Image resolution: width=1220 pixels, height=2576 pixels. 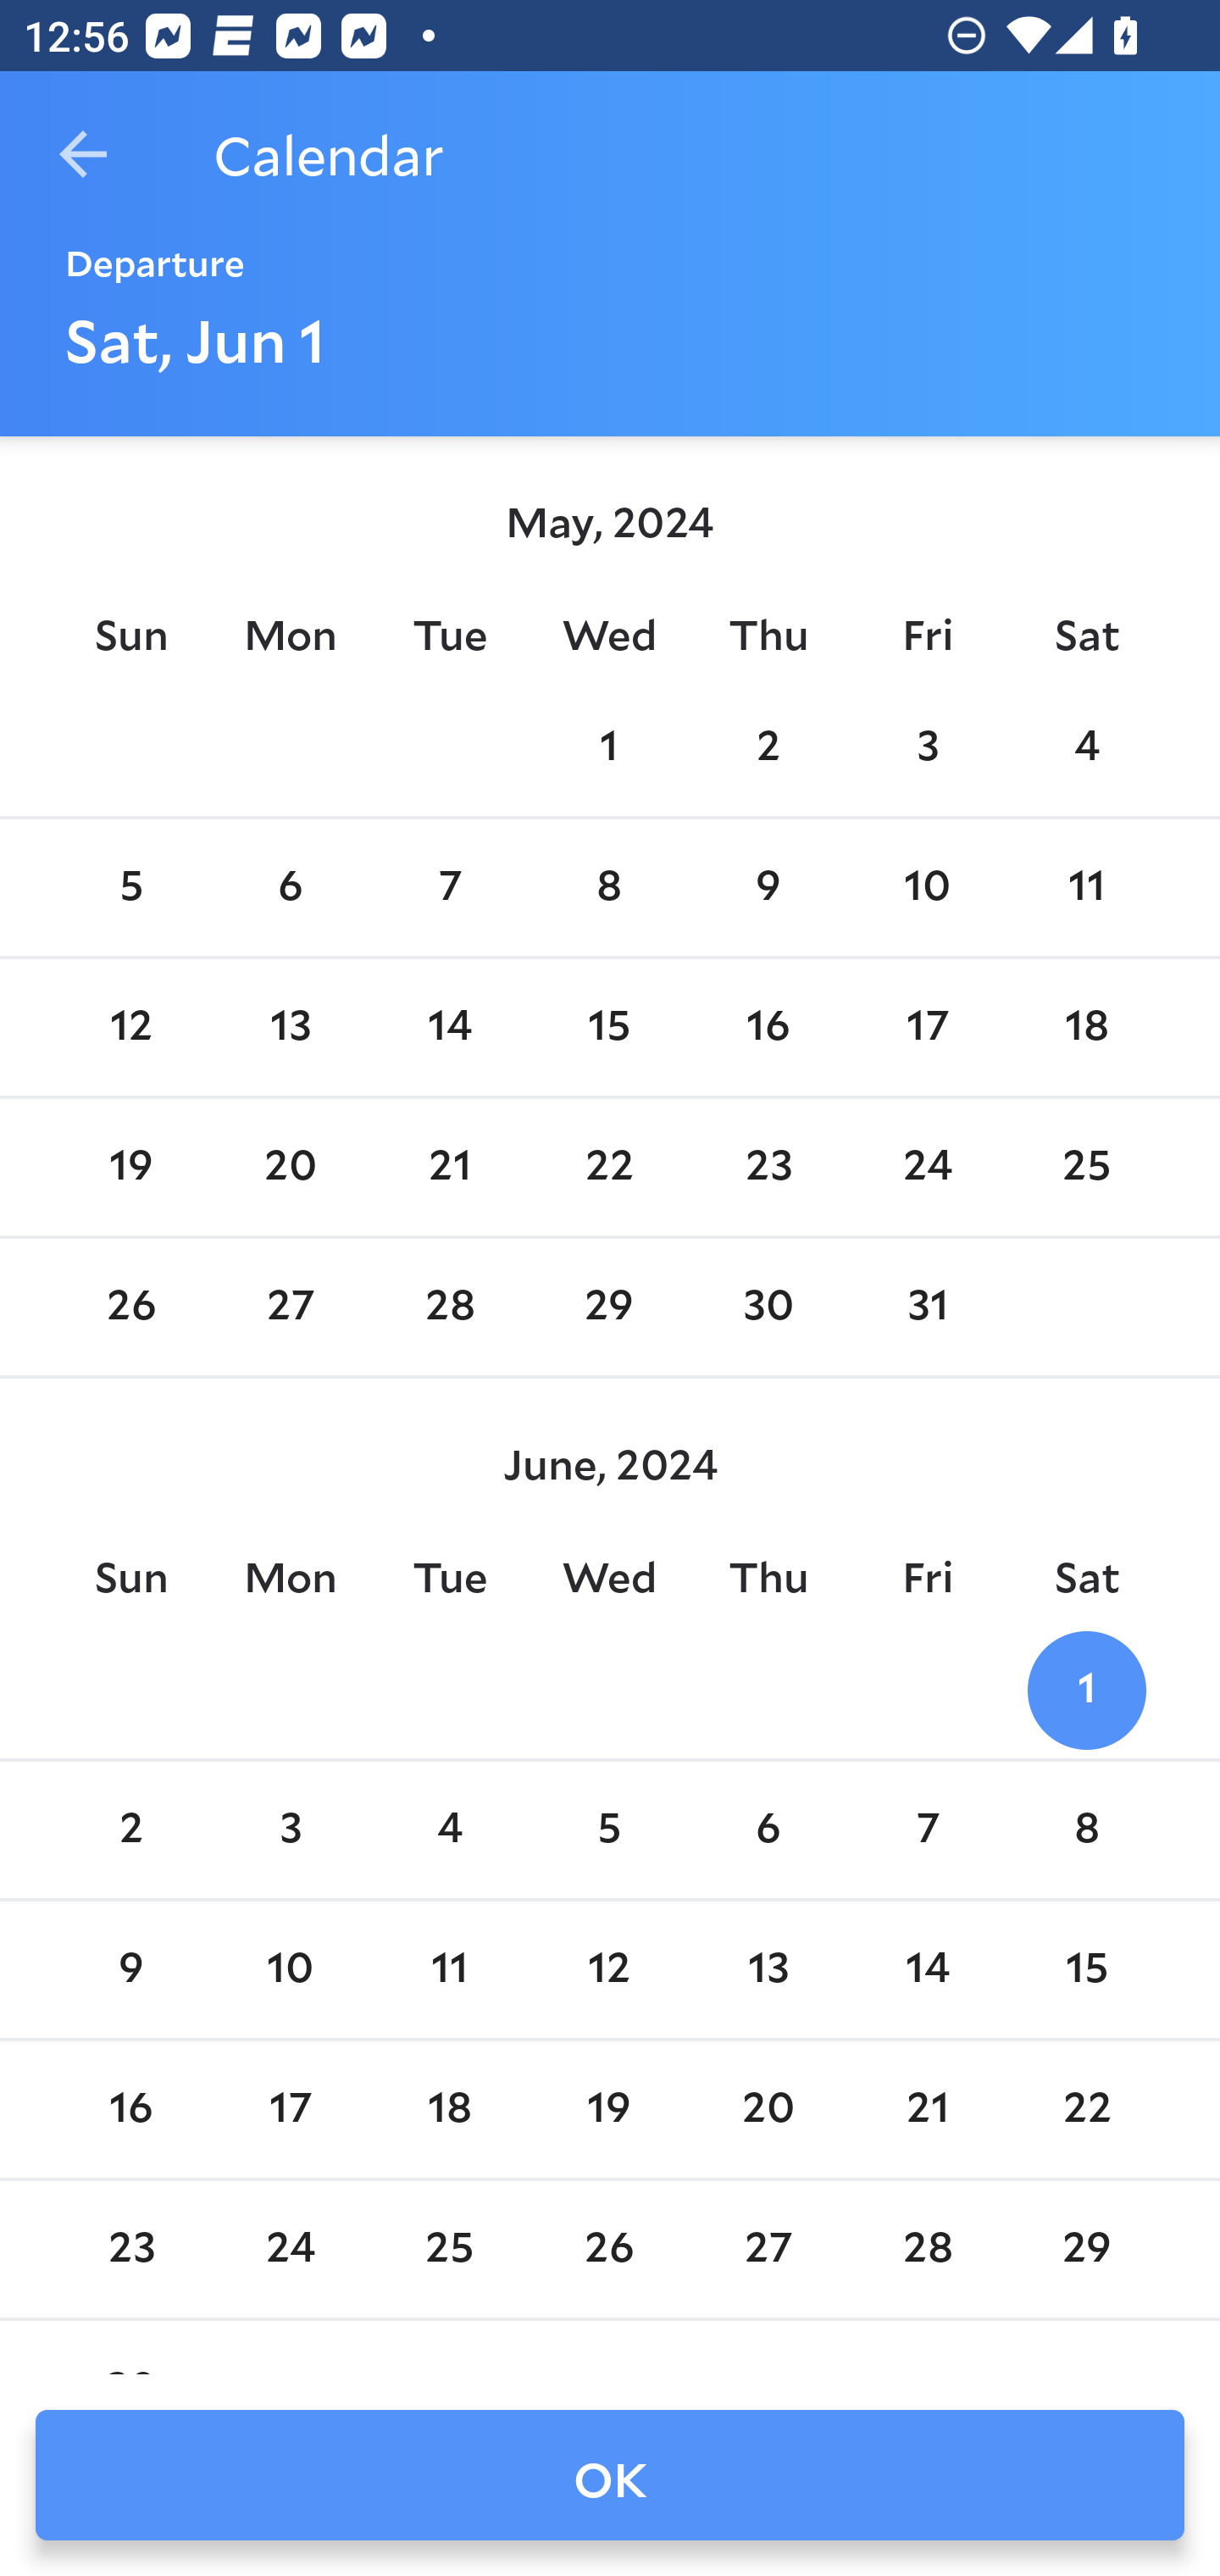 What do you see at coordinates (927, 1167) in the screenshot?
I see `24` at bounding box center [927, 1167].